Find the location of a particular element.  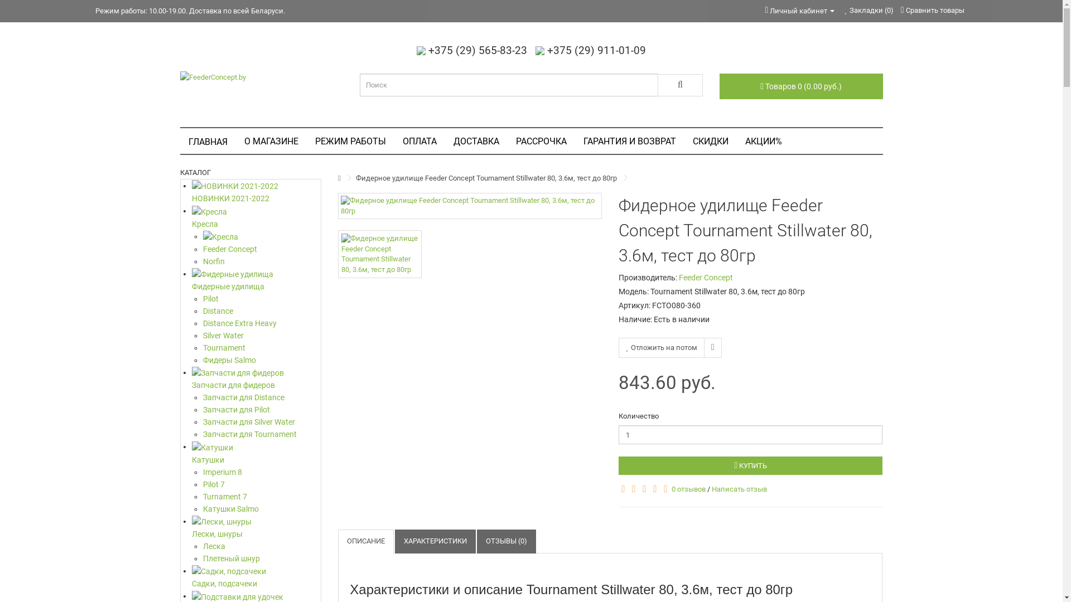

Distance Extra Heavy is located at coordinates (262, 323).